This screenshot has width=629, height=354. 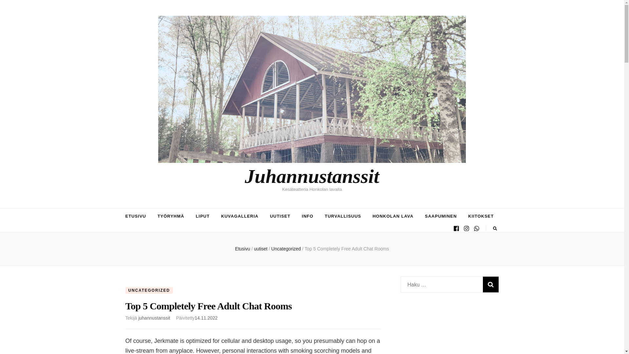 I want to click on Juhannustanssit, so click(x=312, y=176).